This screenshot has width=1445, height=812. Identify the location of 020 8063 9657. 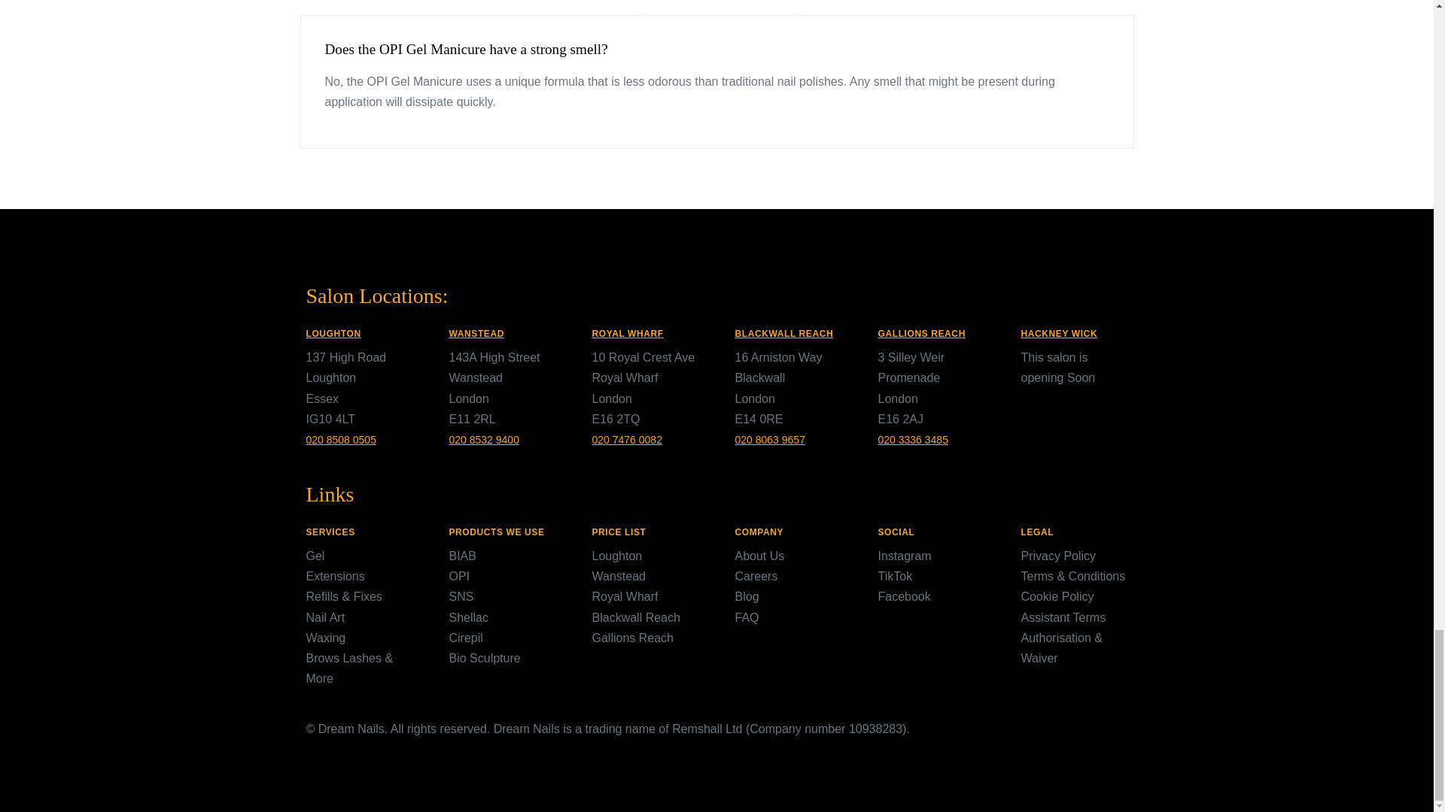
(769, 439).